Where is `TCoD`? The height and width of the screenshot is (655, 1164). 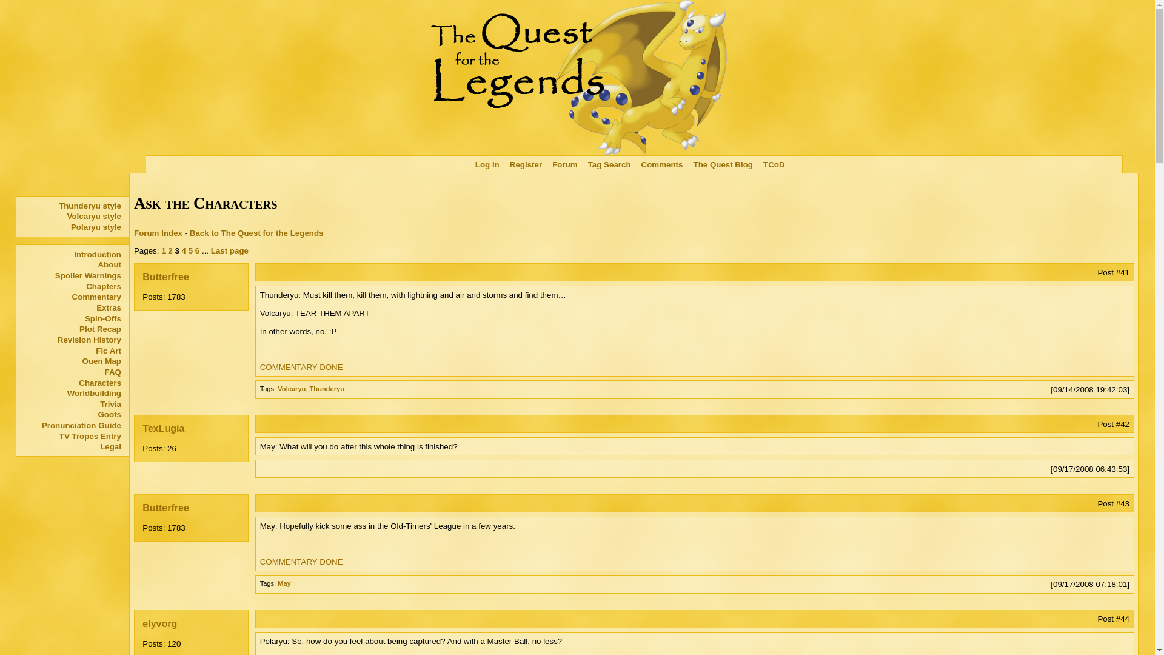 TCoD is located at coordinates (774, 164).